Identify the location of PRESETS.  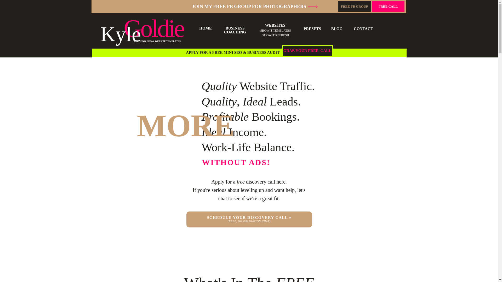
(312, 29).